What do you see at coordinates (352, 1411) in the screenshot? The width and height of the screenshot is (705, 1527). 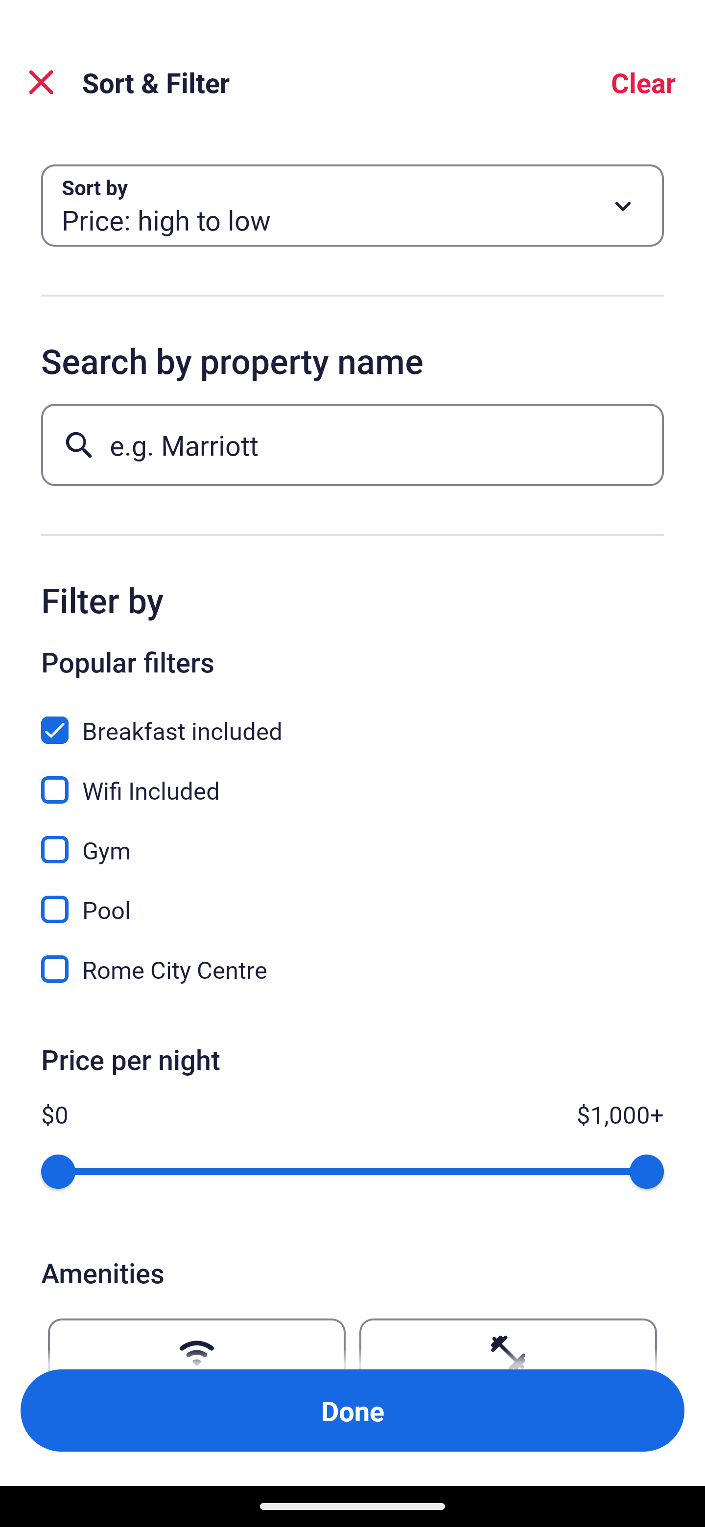 I see `Apply and close Sort and Filter Done` at bounding box center [352, 1411].